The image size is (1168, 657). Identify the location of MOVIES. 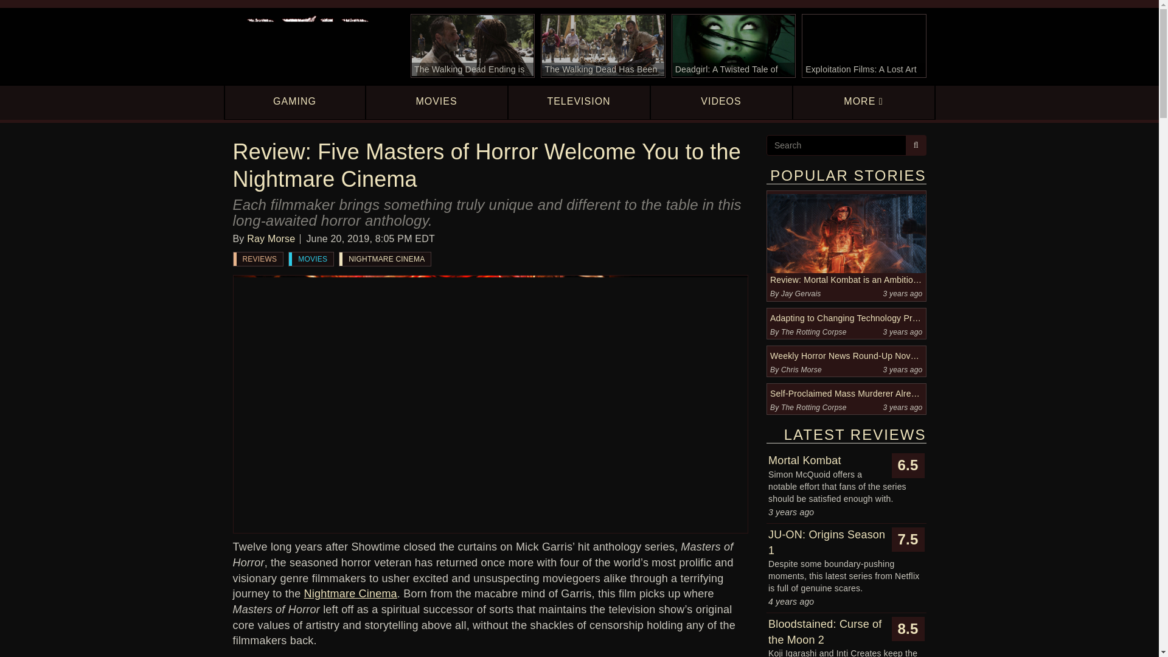
(310, 259).